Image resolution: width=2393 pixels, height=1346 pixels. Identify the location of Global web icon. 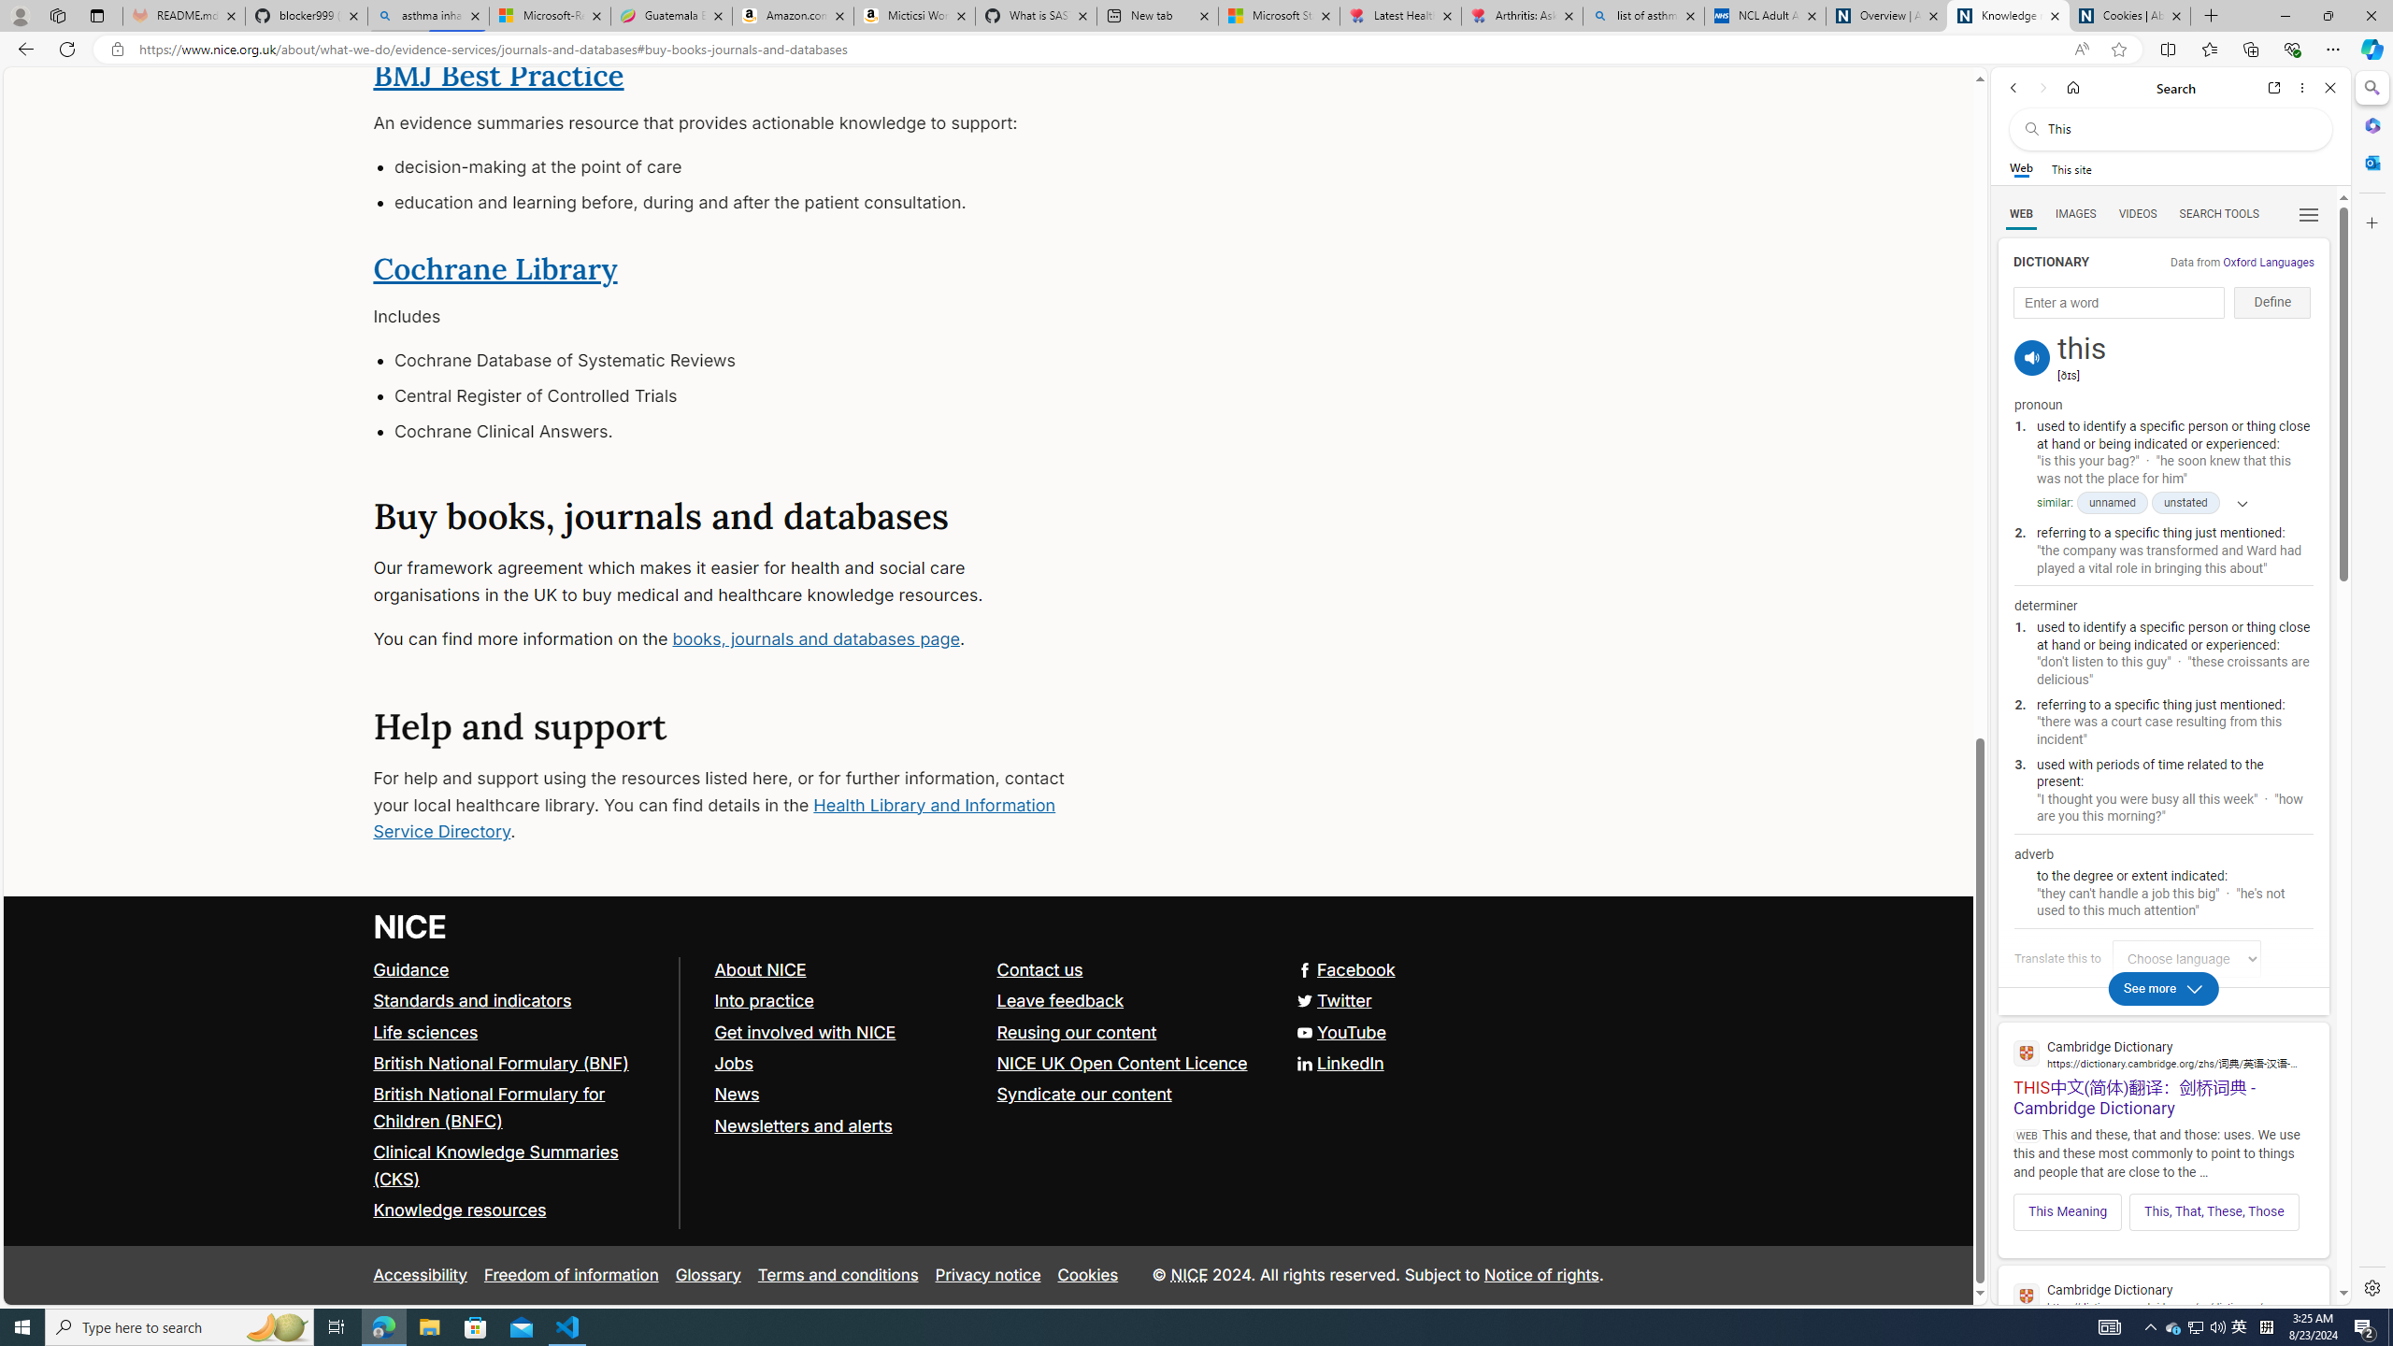
(2027, 1296).